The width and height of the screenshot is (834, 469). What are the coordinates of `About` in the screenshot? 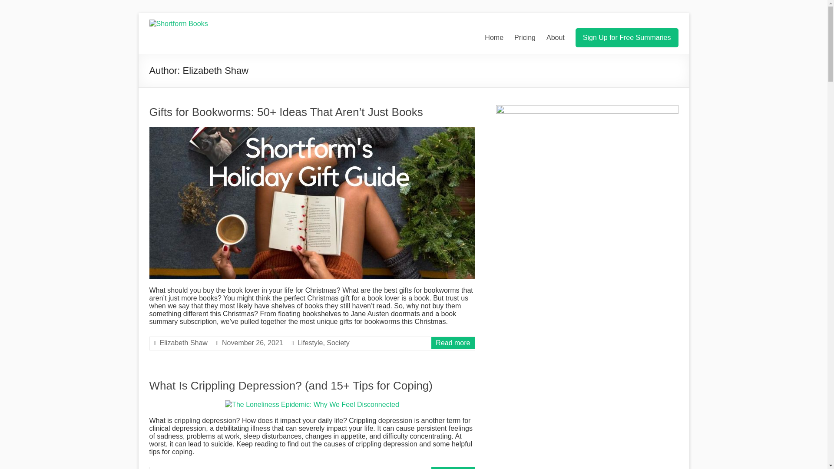 It's located at (555, 37).